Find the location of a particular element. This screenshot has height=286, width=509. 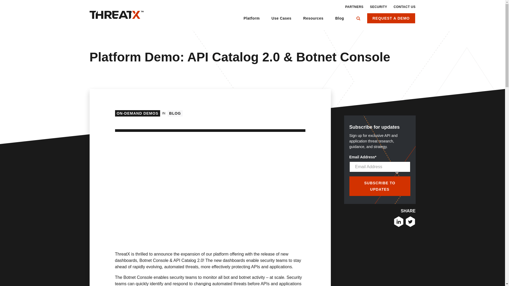

SECURITY is located at coordinates (379, 7).